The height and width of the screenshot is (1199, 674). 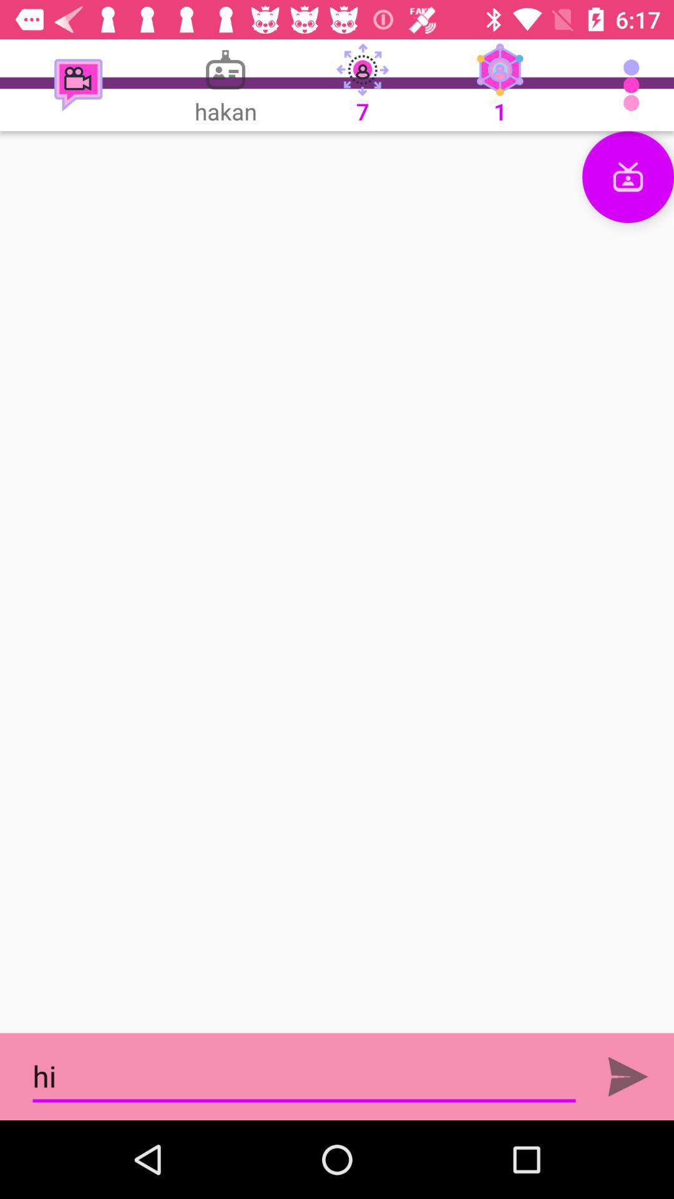 I want to click on communication icon, so click(x=628, y=177).